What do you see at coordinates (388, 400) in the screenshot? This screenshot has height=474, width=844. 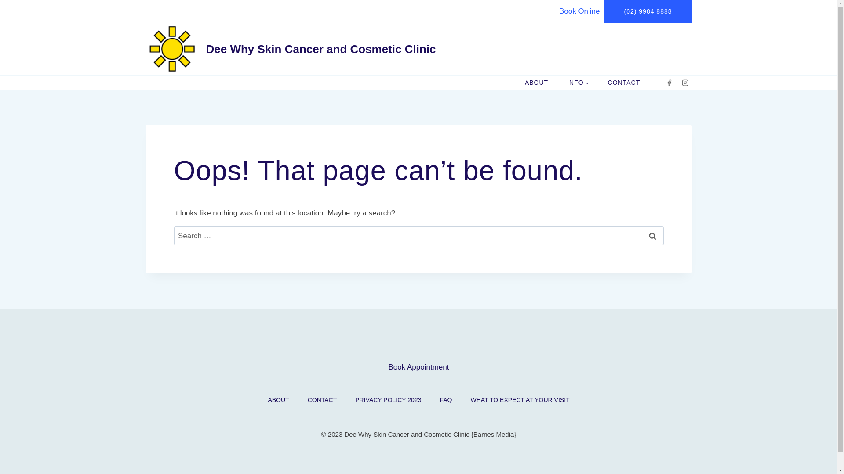 I see `PRIVACY POLICY 2023` at bounding box center [388, 400].